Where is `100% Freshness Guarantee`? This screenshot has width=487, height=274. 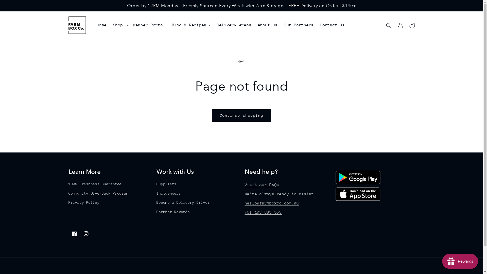
100% Freshness Guarantee is located at coordinates (95, 185).